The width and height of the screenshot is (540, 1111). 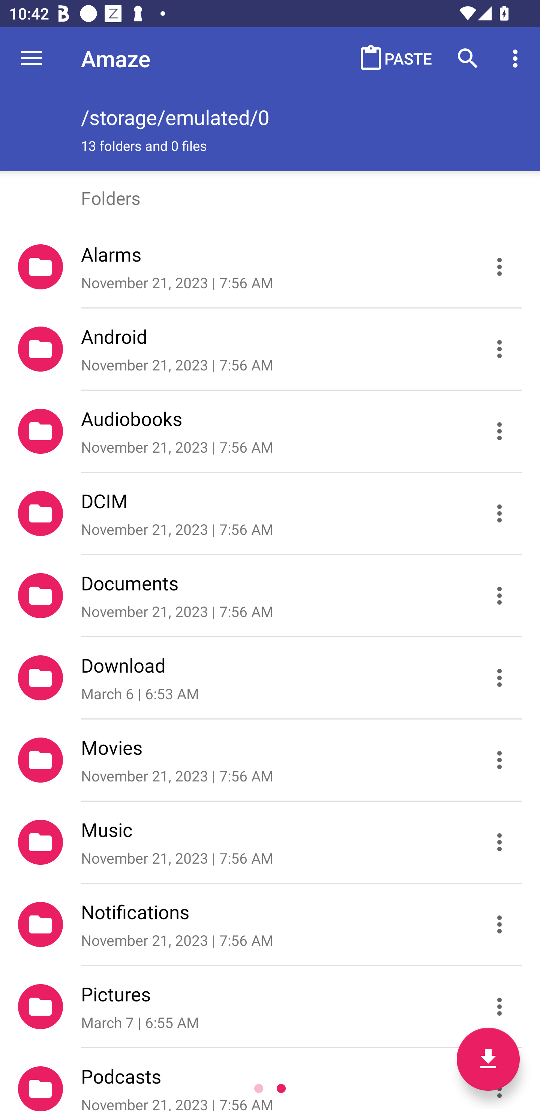 What do you see at coordinates (468, 58) in the screenshot?
I see `Search` at bounding box center [468, 58].